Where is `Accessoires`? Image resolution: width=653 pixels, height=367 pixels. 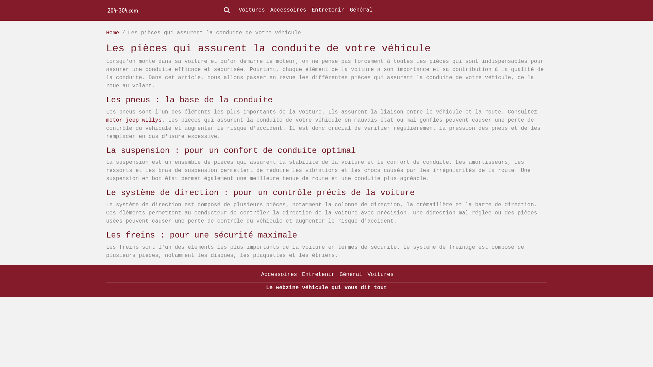
Accessoires is located at coordinates (279, 275).